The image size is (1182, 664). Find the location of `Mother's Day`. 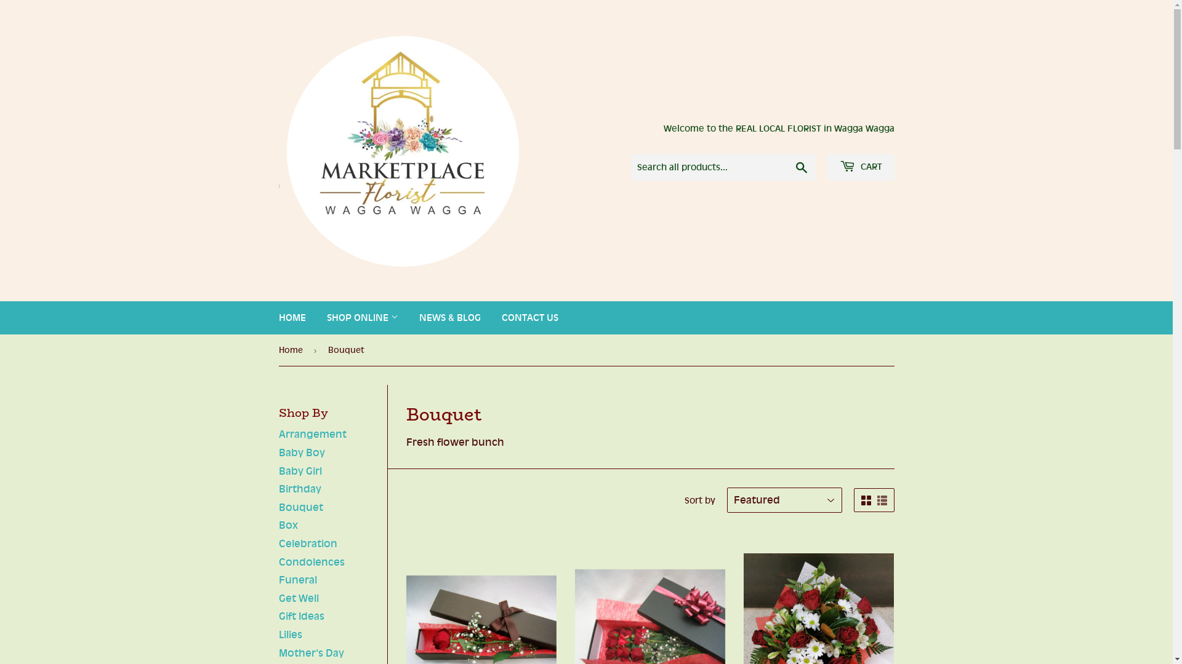

Mother's Day is located at coordinates (311, 653).